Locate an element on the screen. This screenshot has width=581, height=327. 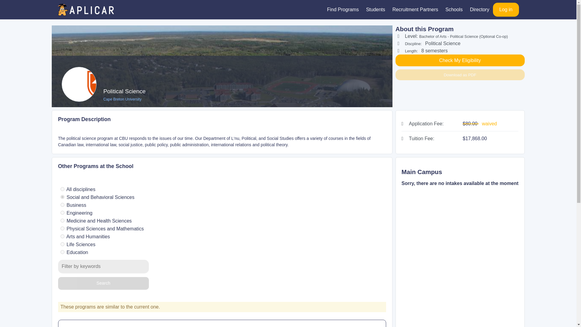
a4a62f74-0a27-46e5-b0d5-9ac93702191e is located at coordinates (62, 252).